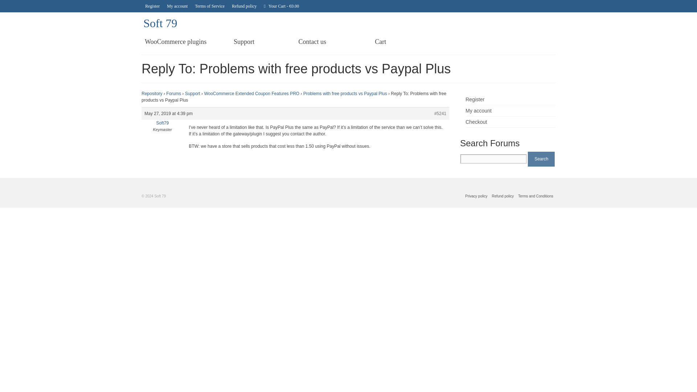 The width and height of the screenshot is (697, 392). I want to click on My account, so click(478, 111).